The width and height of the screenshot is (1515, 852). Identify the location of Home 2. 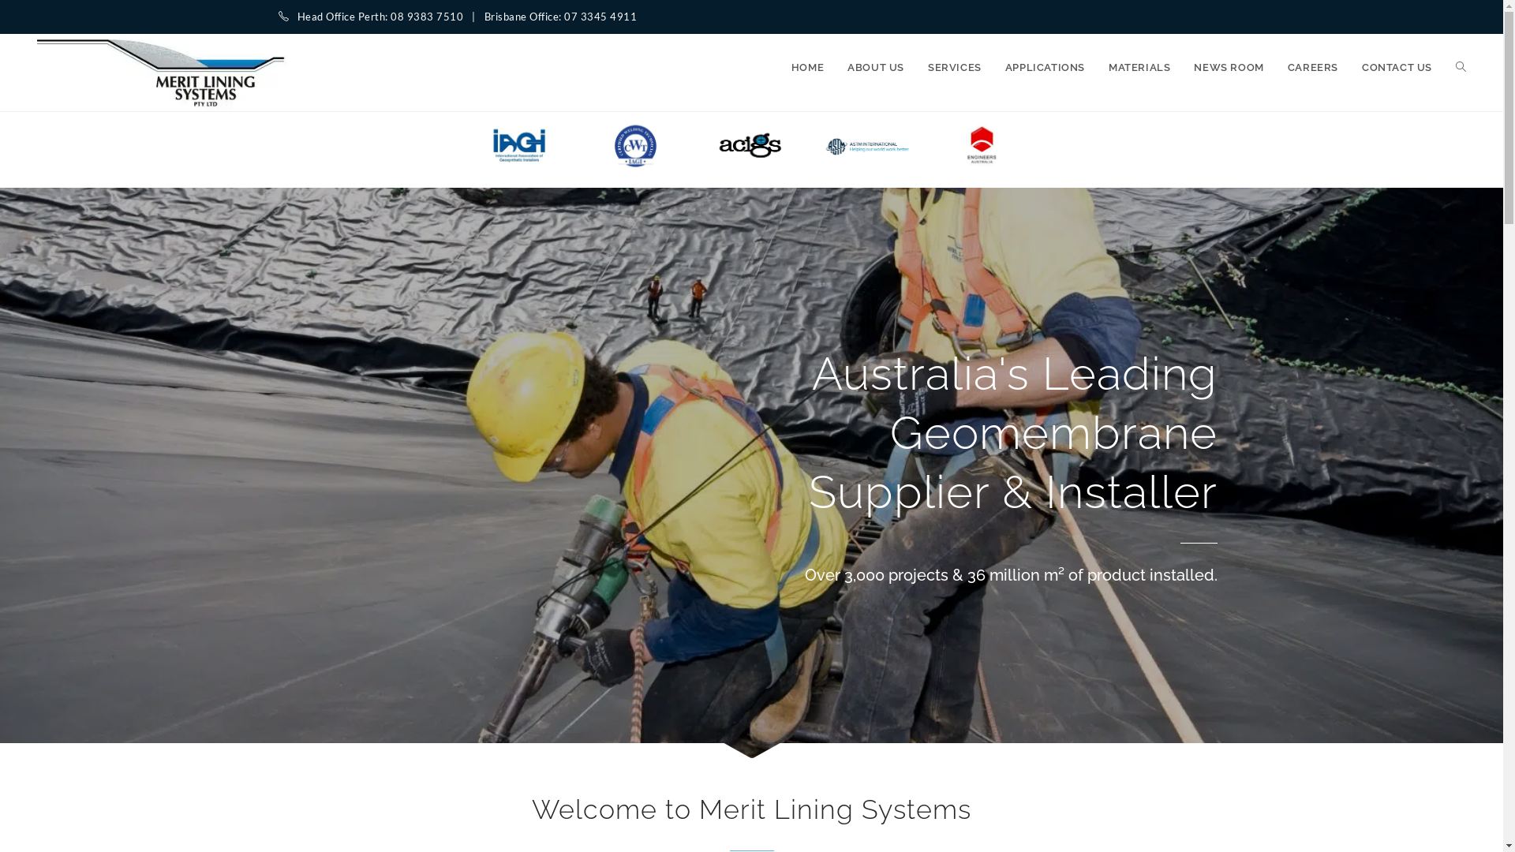
(636, 146).